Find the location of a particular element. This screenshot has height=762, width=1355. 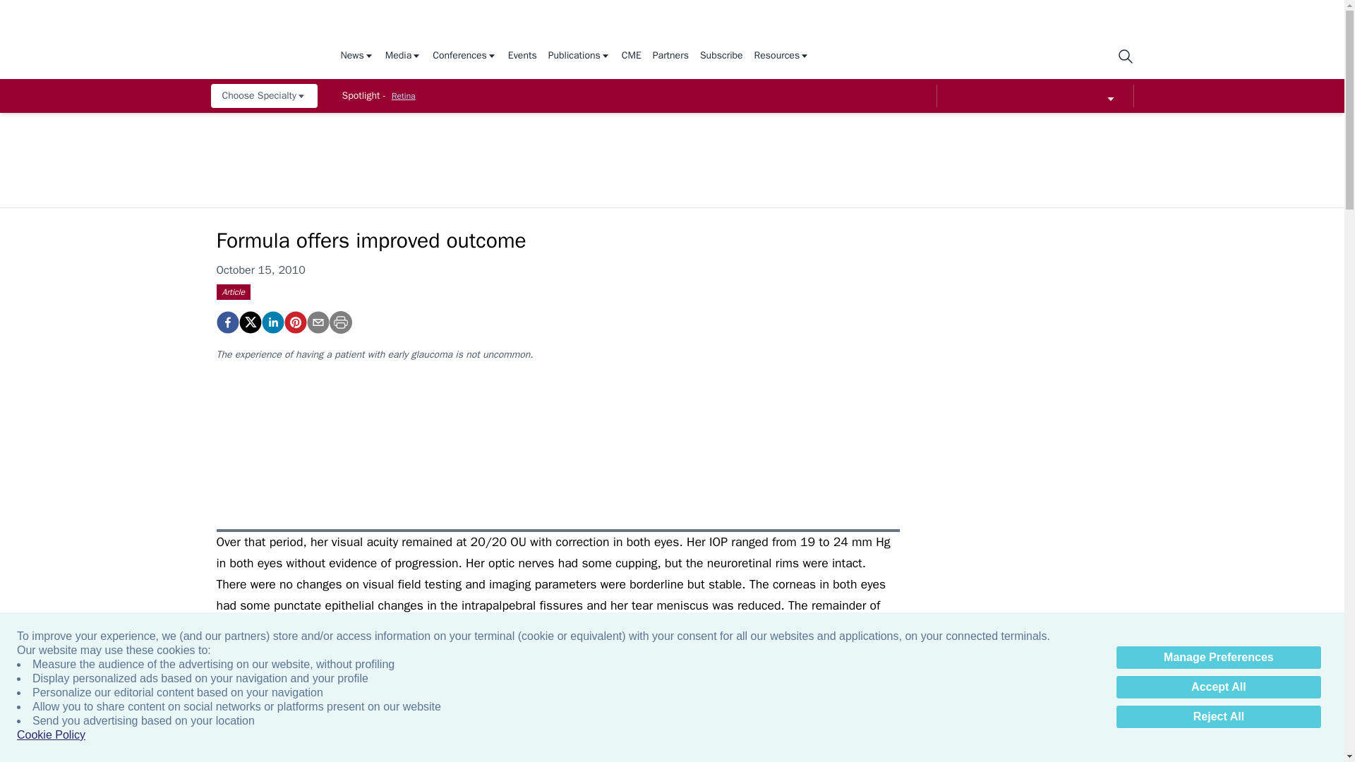

Manage Preferences is located at coordinates (1218, 658).